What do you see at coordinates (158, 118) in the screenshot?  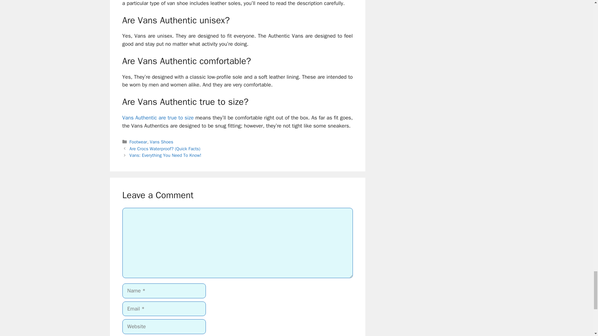 I see `Vans Authentic are true to size` at bounding box center [158, 118].